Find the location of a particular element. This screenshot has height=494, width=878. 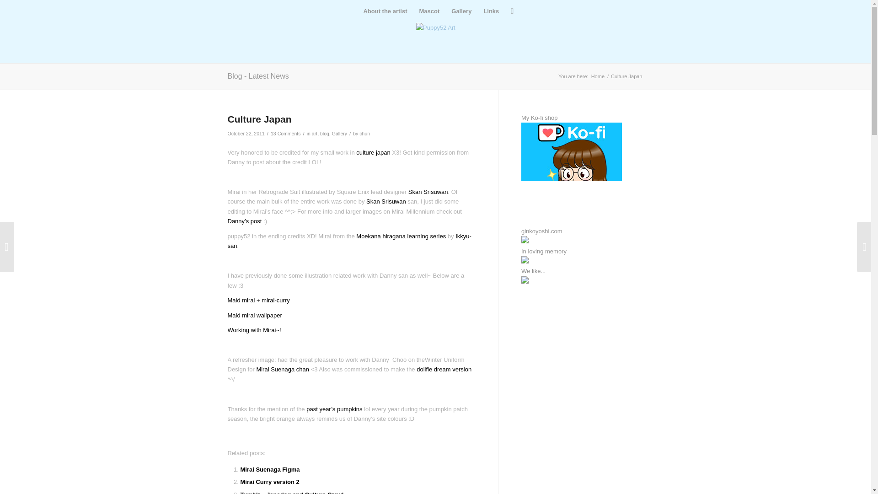

Gallery is located at coordinates (461, 11).